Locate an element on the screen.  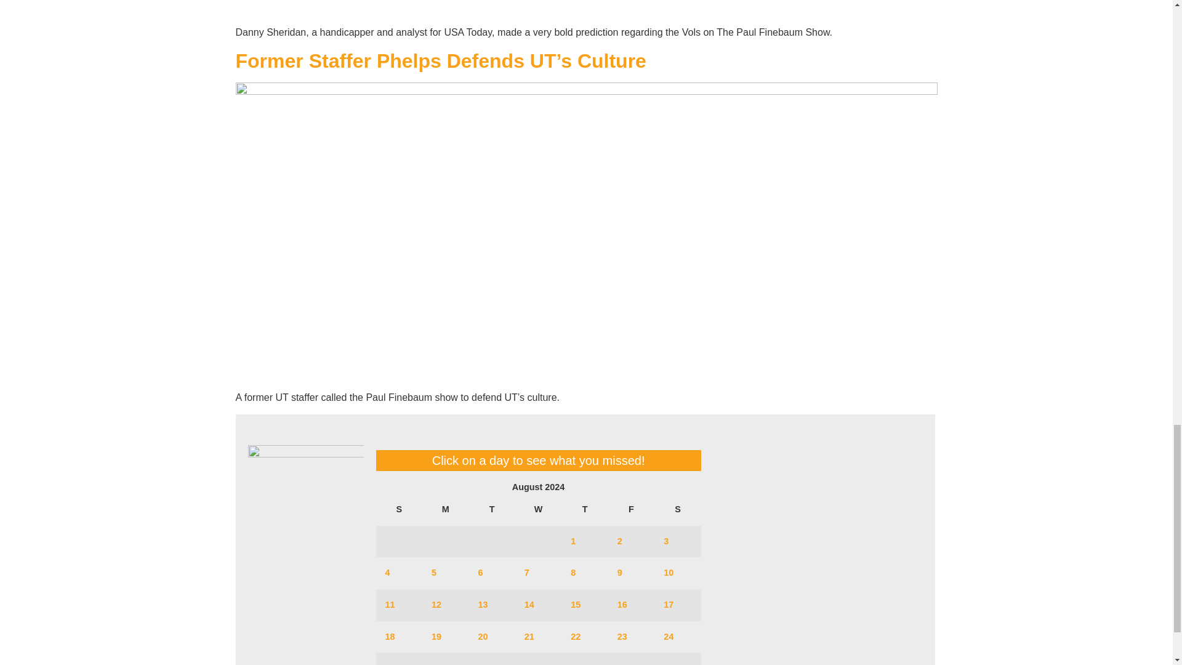
Sunday is located at coordinates (399, 510).